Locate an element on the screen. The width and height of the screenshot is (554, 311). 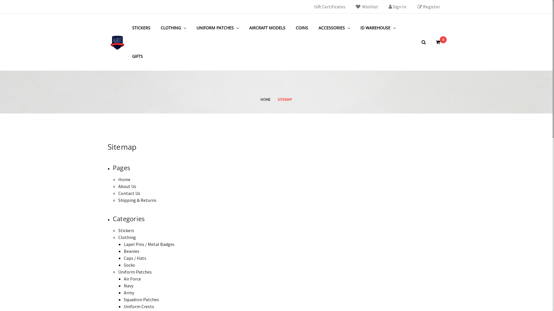
HOME is located at coordinates (265, 99).